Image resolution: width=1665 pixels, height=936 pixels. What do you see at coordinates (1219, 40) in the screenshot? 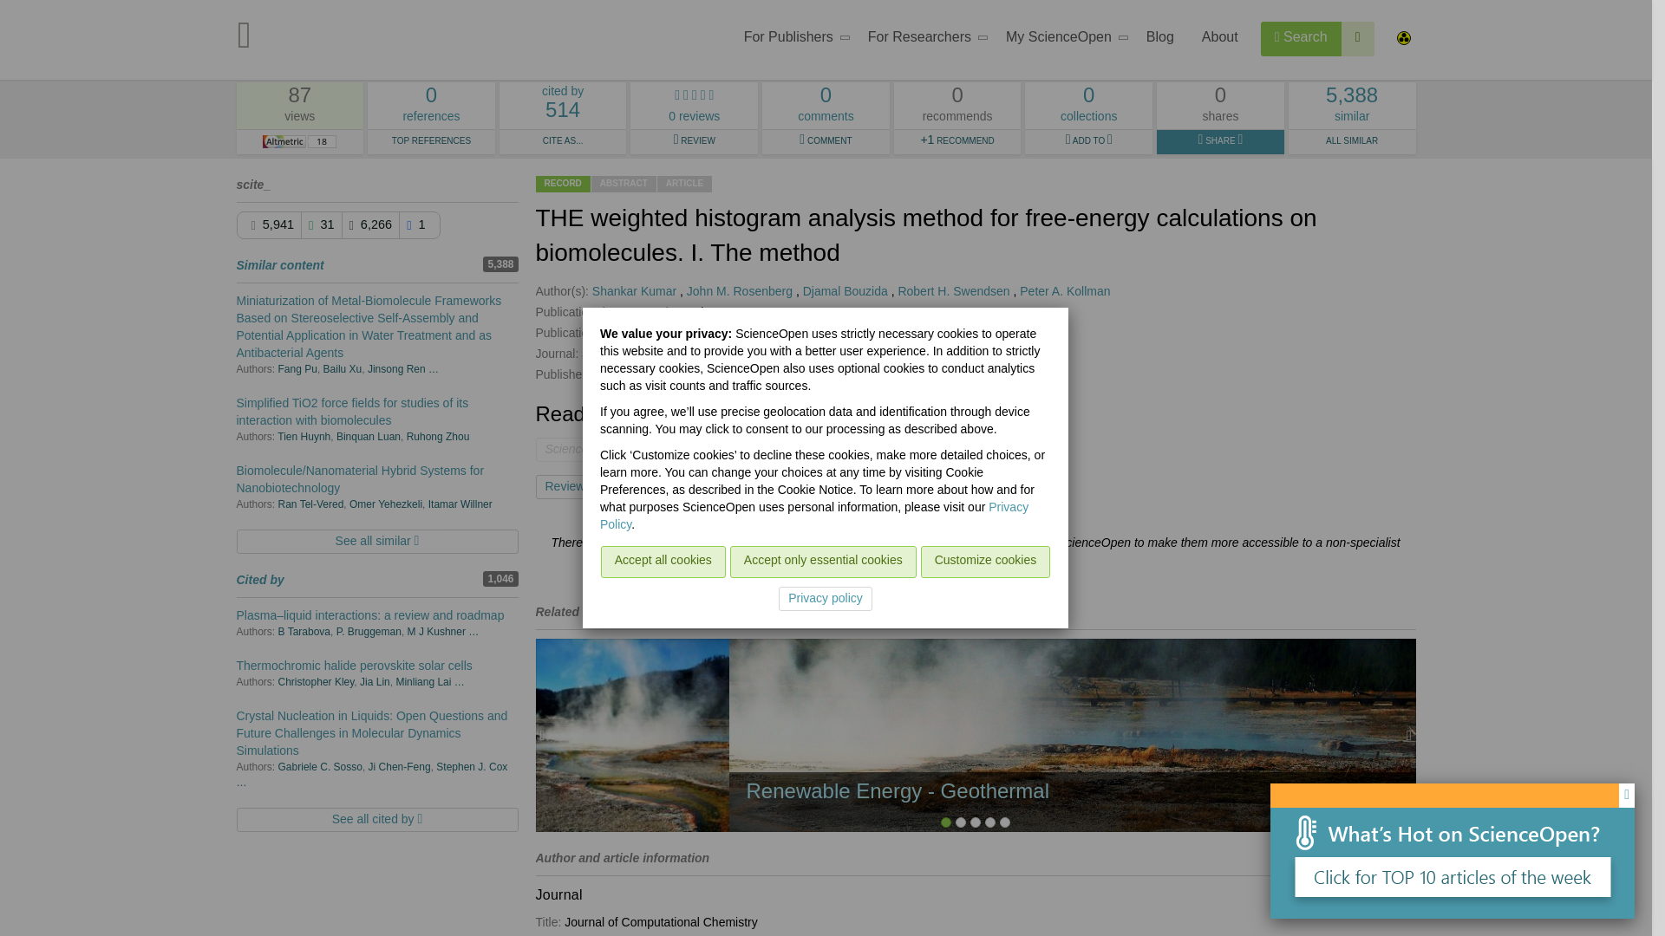
I see `About` at bounding box center [1219, 40].